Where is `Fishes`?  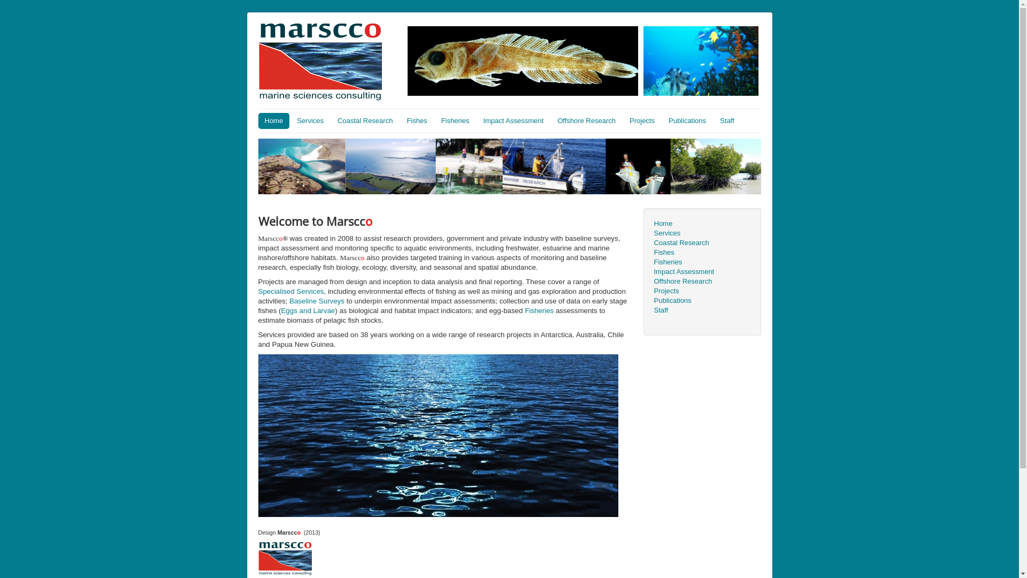 Fishes is located at coordinates (702, 253).